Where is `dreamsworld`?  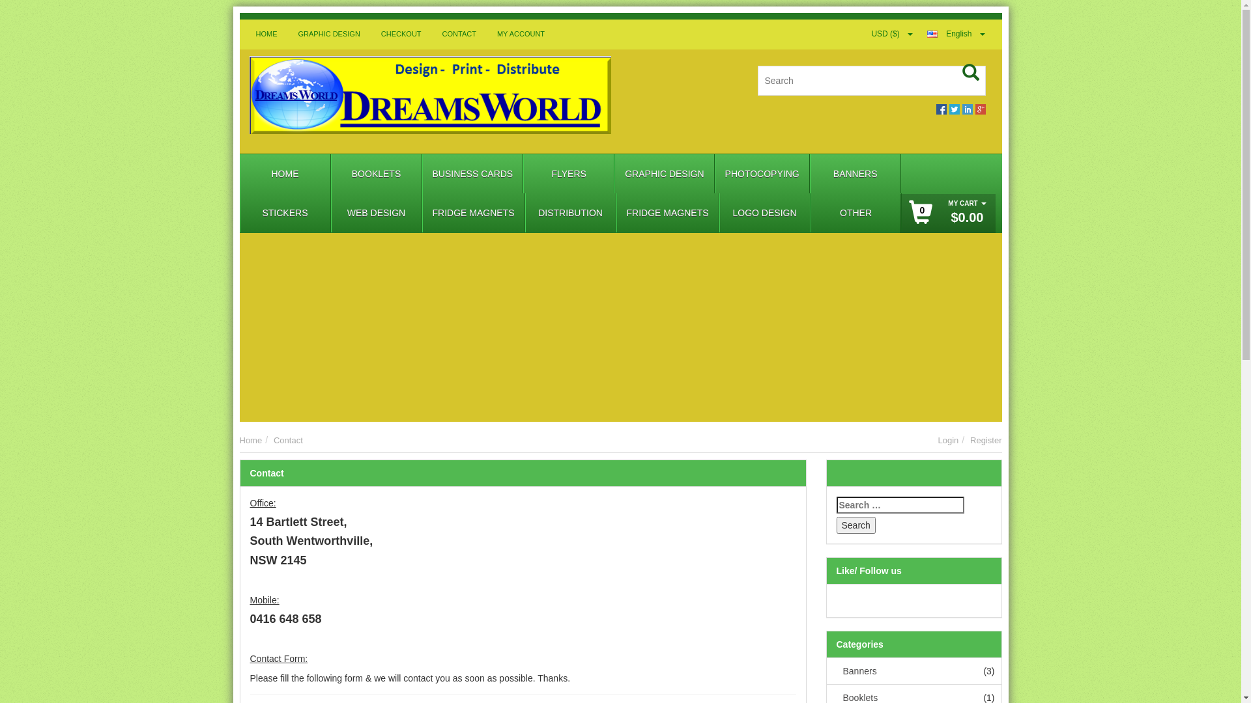
dreamsworld is located at coordinates (430, 102).